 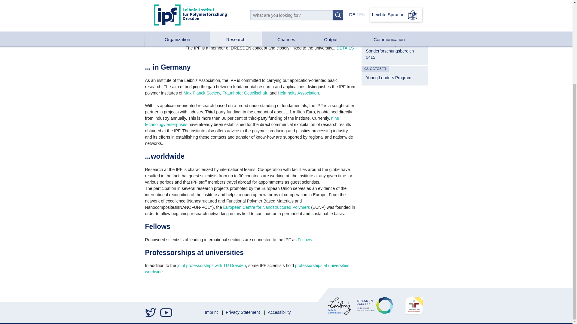 I want to click on Accessibility, so click(x=279, y=312).